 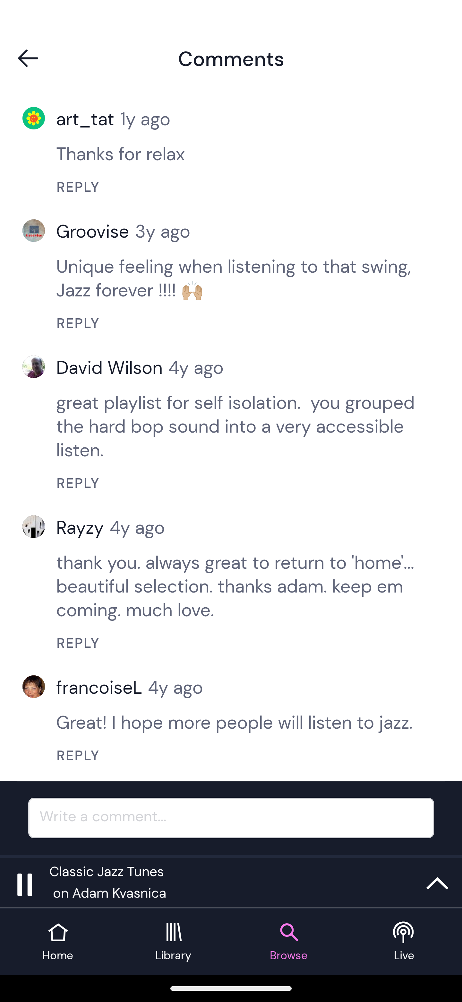 I want to click on Write a comment..., so click(x=231, y=818).